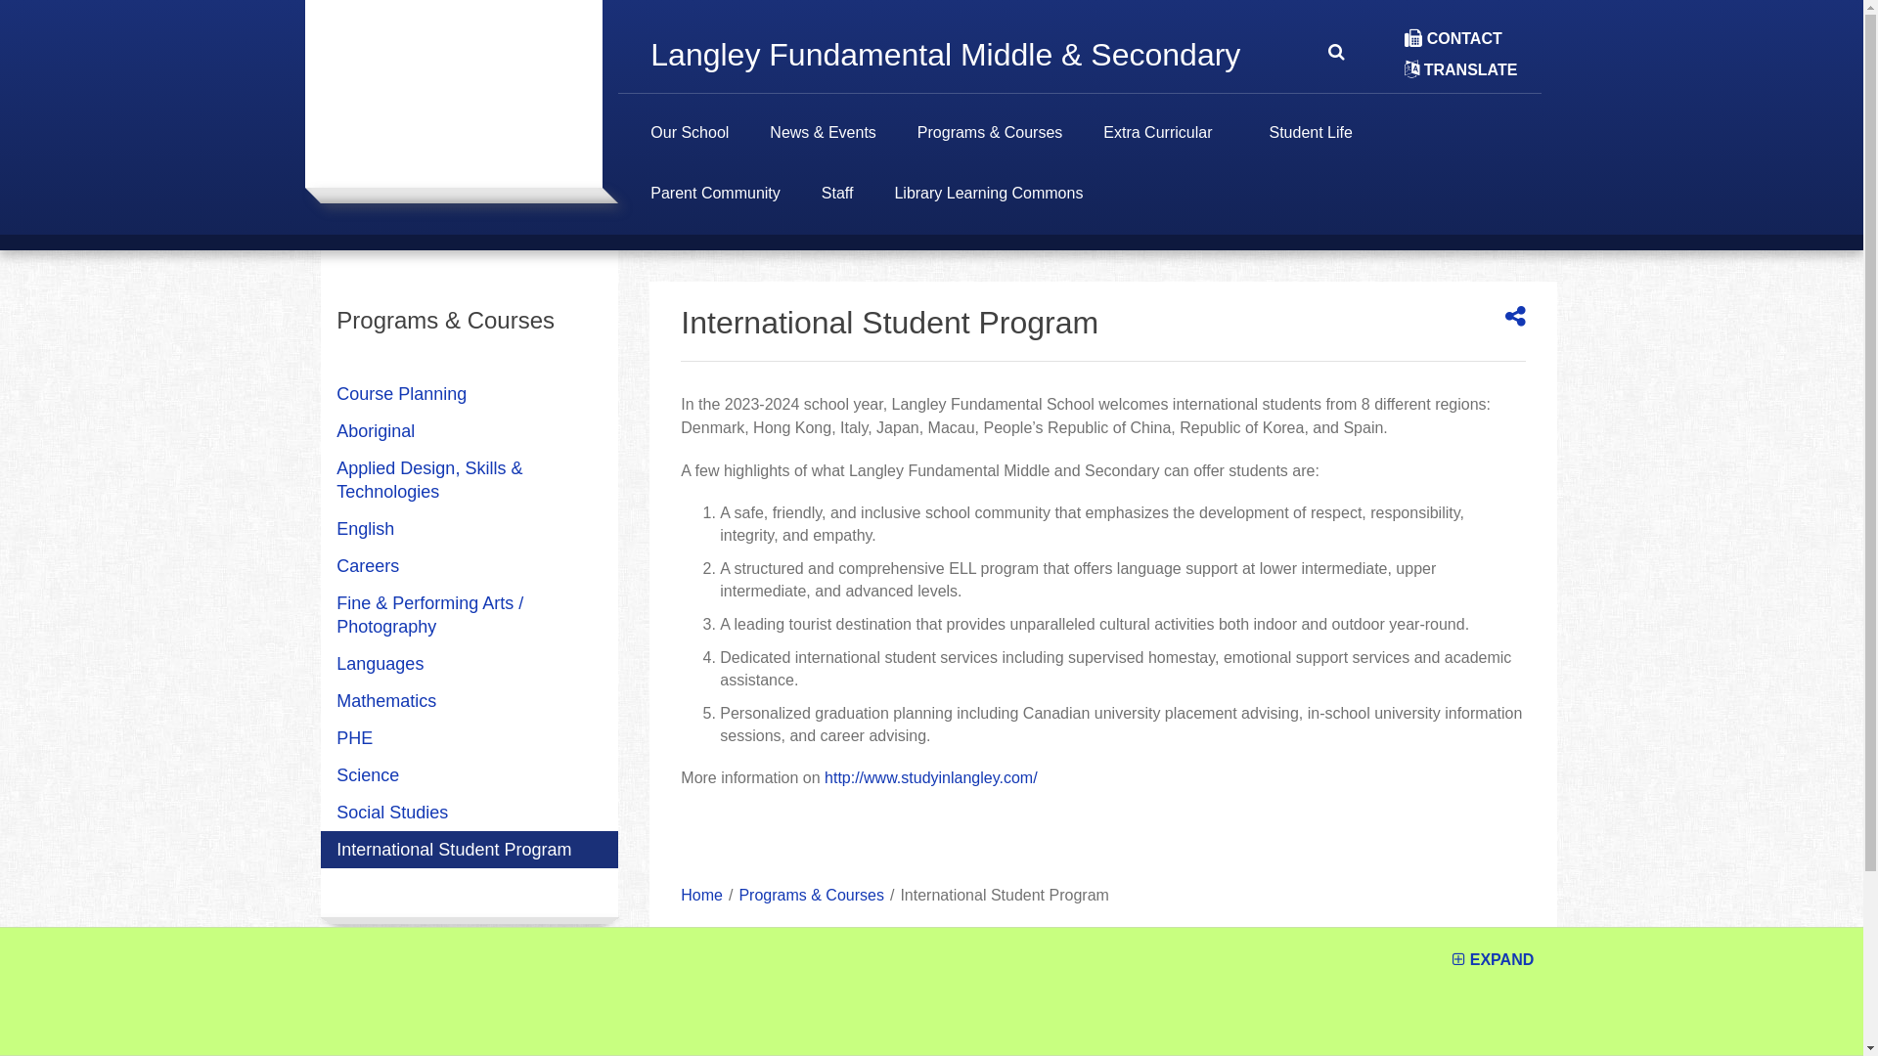  What do you see at coordinates (469, 529) in the screenshot?
I see `English` at bounding box center [469, 529].